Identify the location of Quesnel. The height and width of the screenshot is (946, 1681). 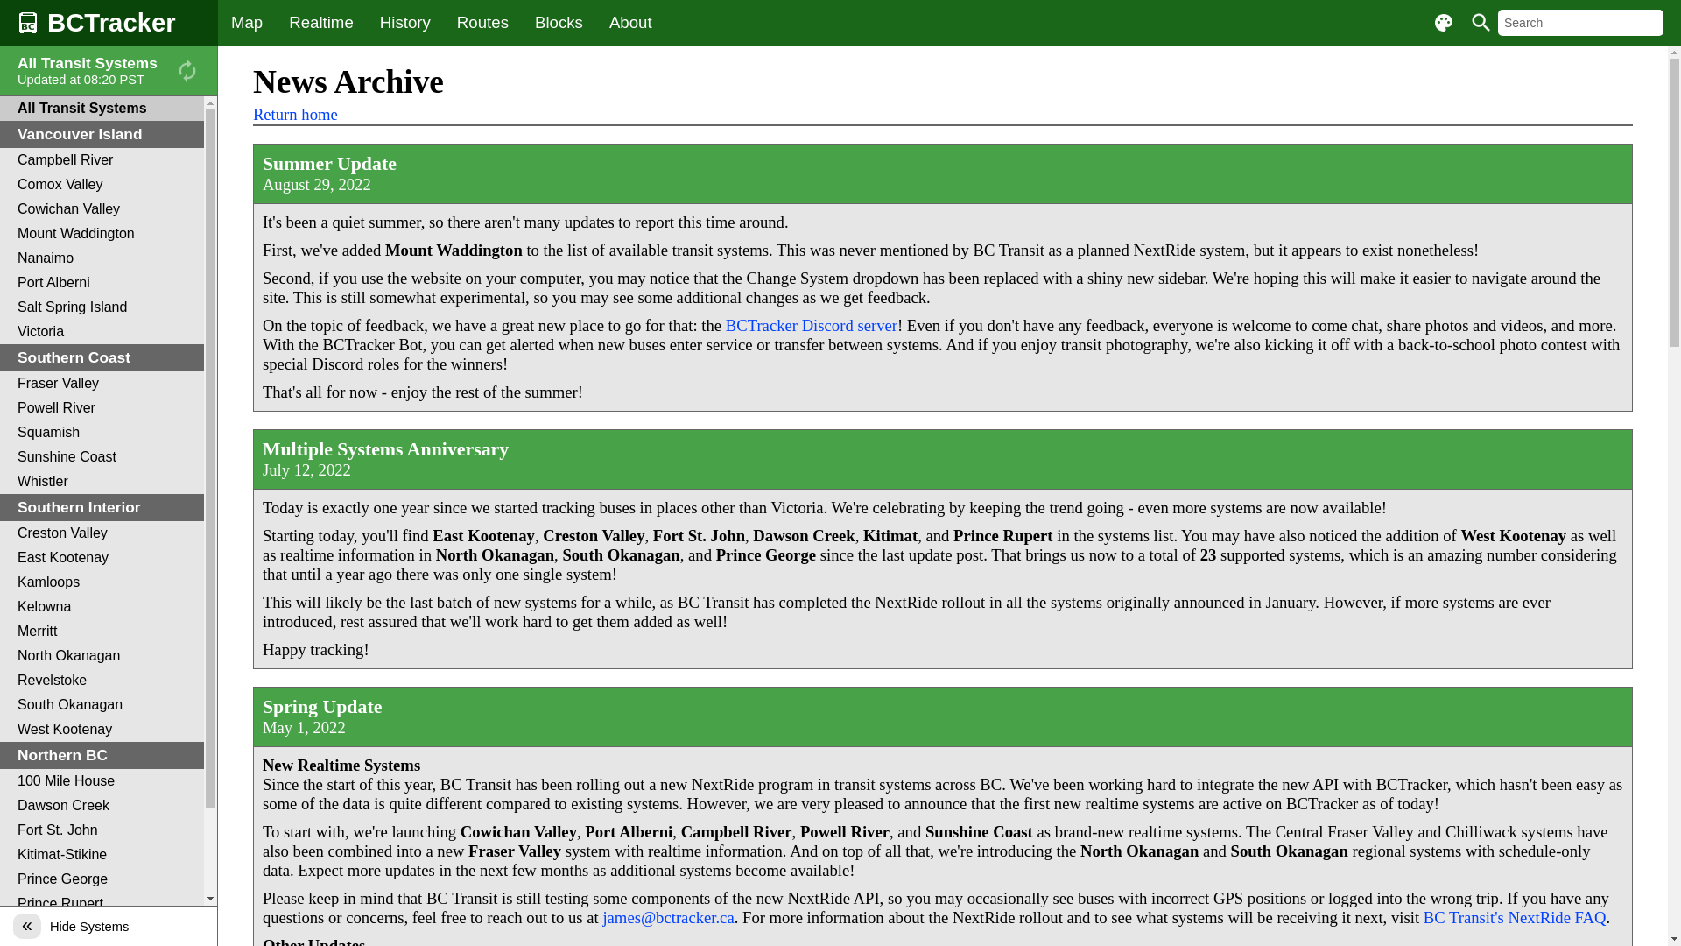
(102, 928).